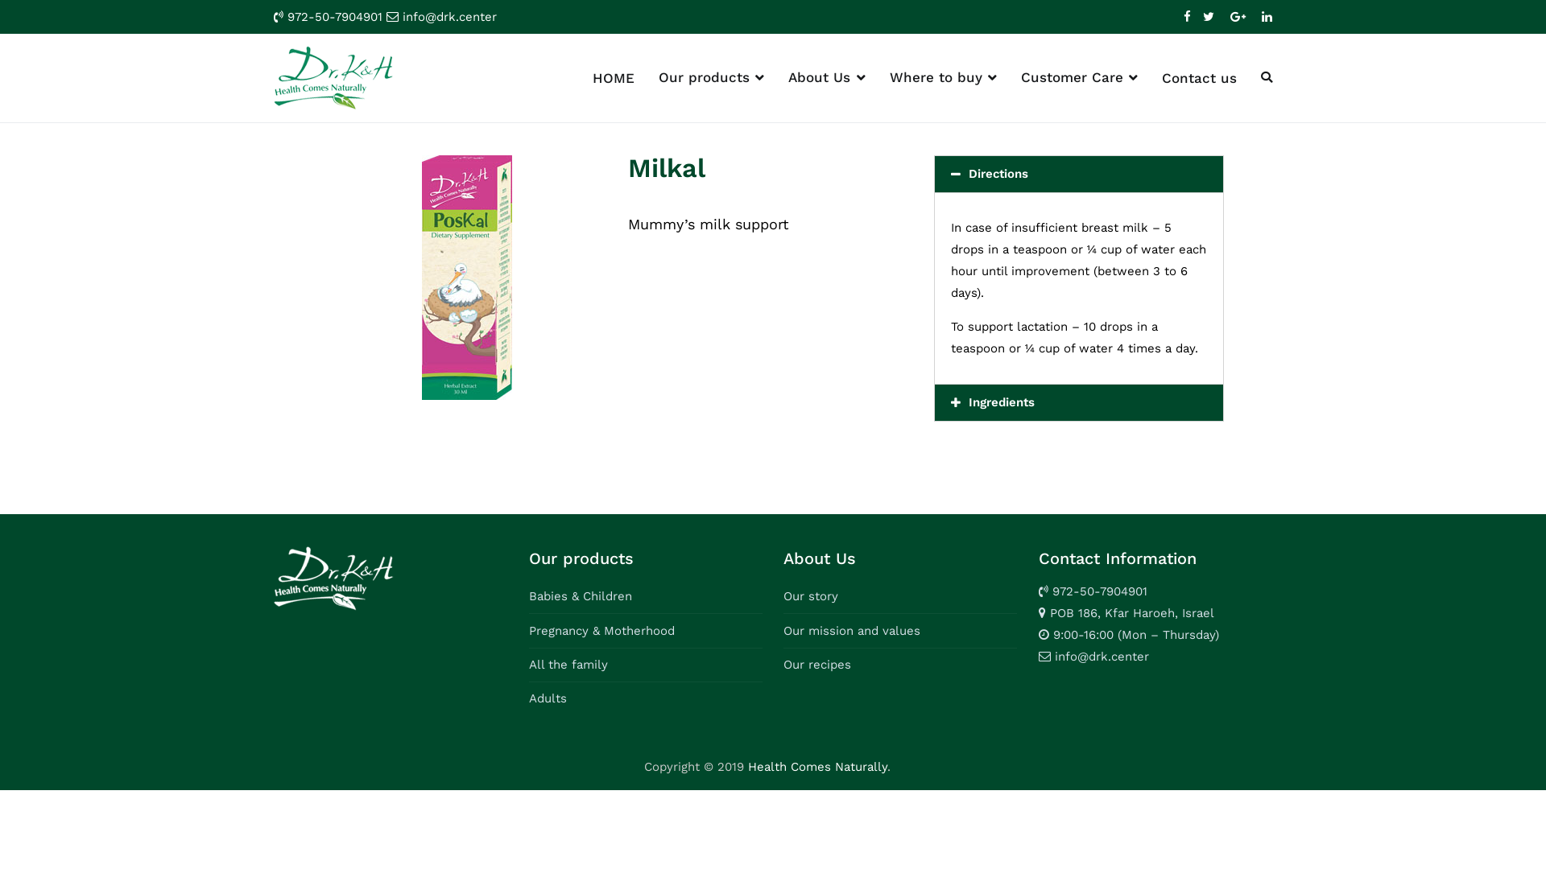 The height and width of the screenshot is (869, 1546). What do you see at coordinates (1079, 78) in the screenshot?
I see `Customer Care` at bounding box center [1079, 78].